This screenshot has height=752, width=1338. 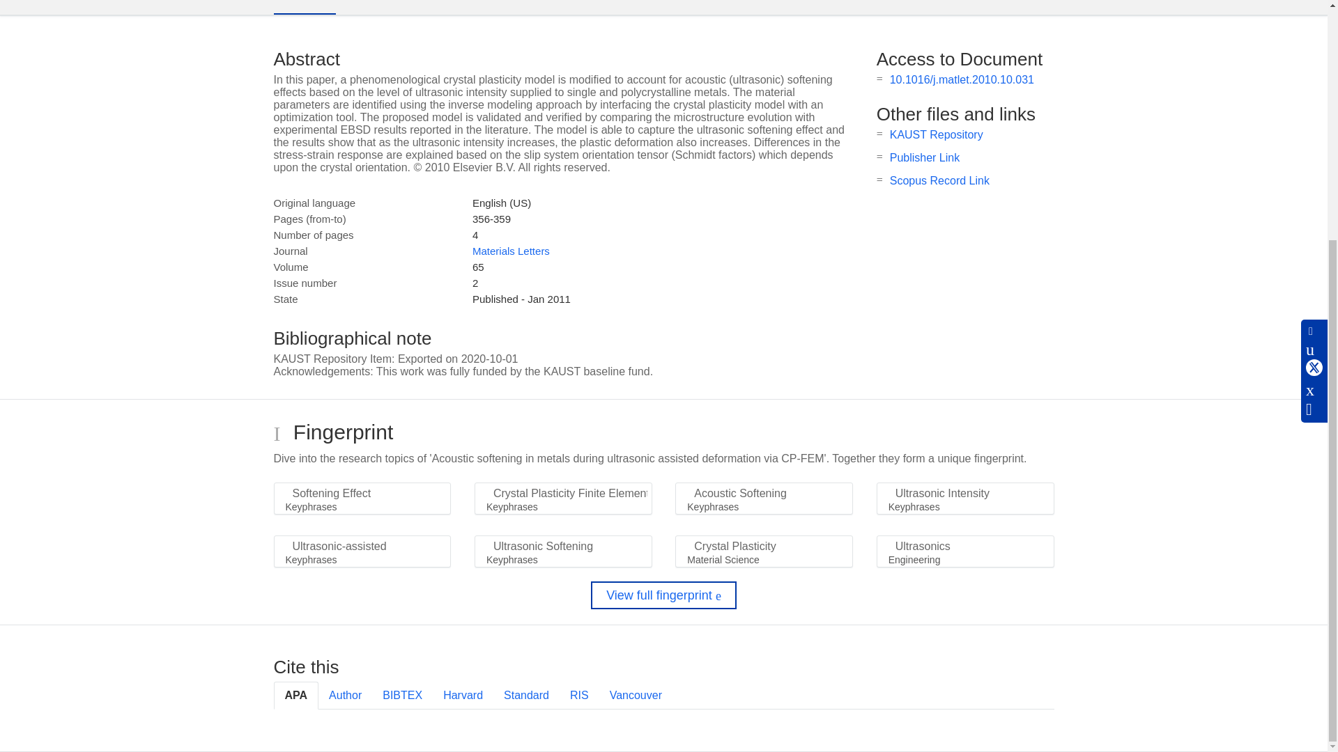 I want to click on Fingerprint, so click(x=385, y=7).